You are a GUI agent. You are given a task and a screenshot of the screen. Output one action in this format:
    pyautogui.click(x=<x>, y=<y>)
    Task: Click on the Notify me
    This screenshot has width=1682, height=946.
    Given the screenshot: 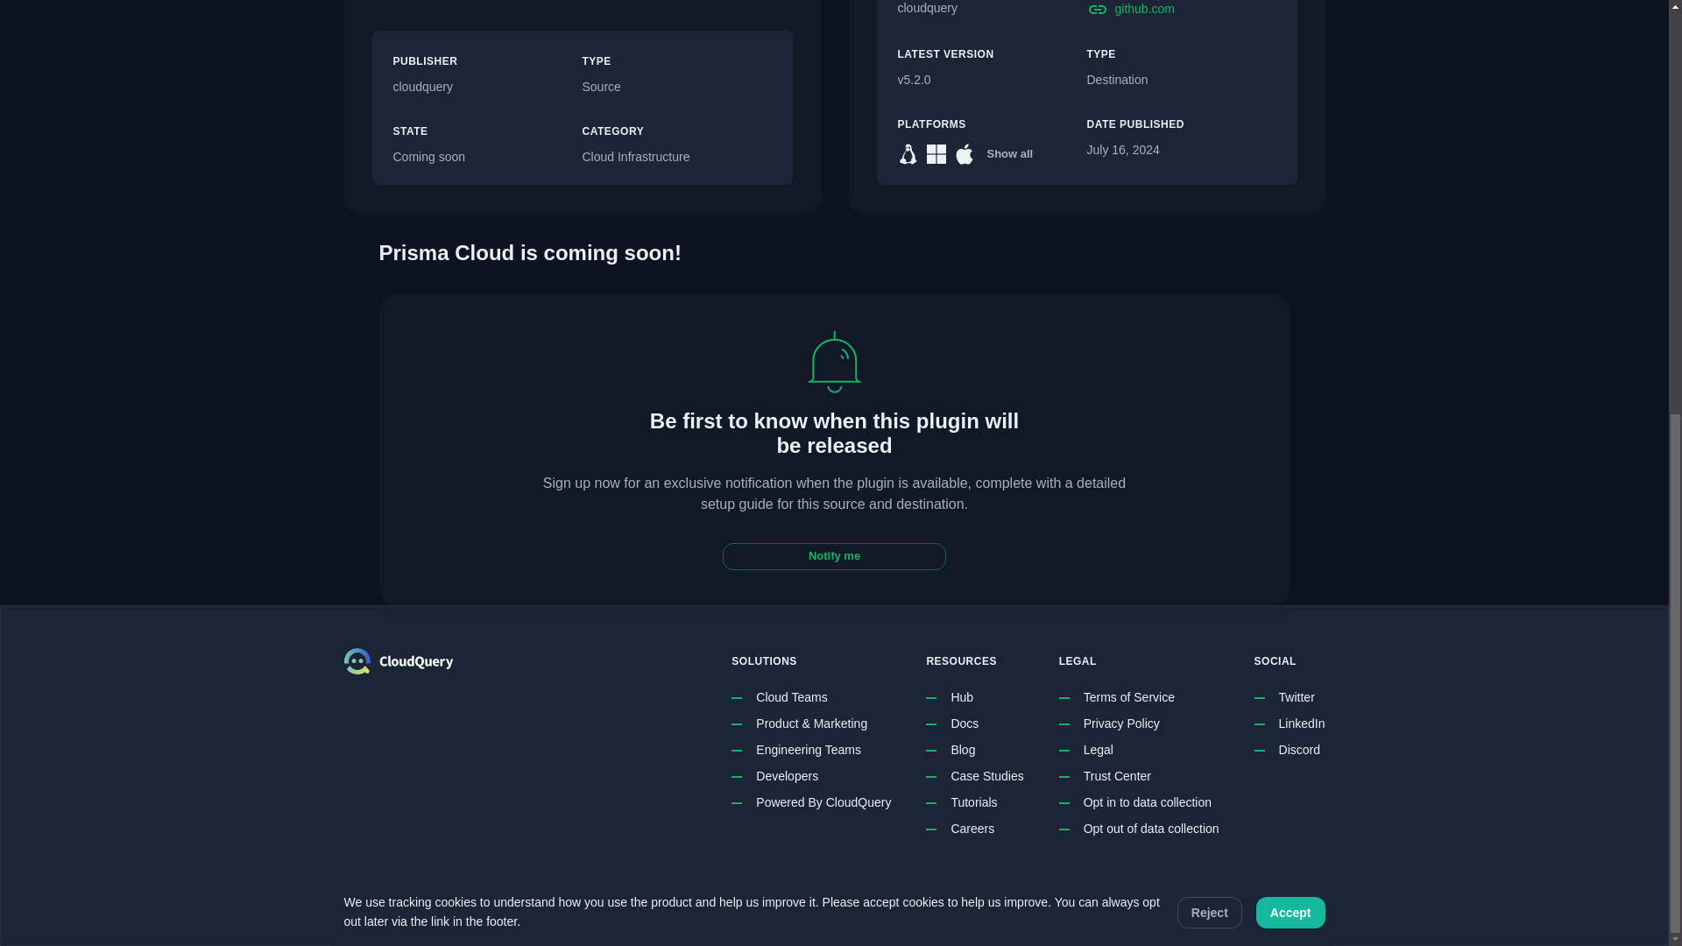 What is the action you would take?
    pyautogui.click(x=834, y=556)
    